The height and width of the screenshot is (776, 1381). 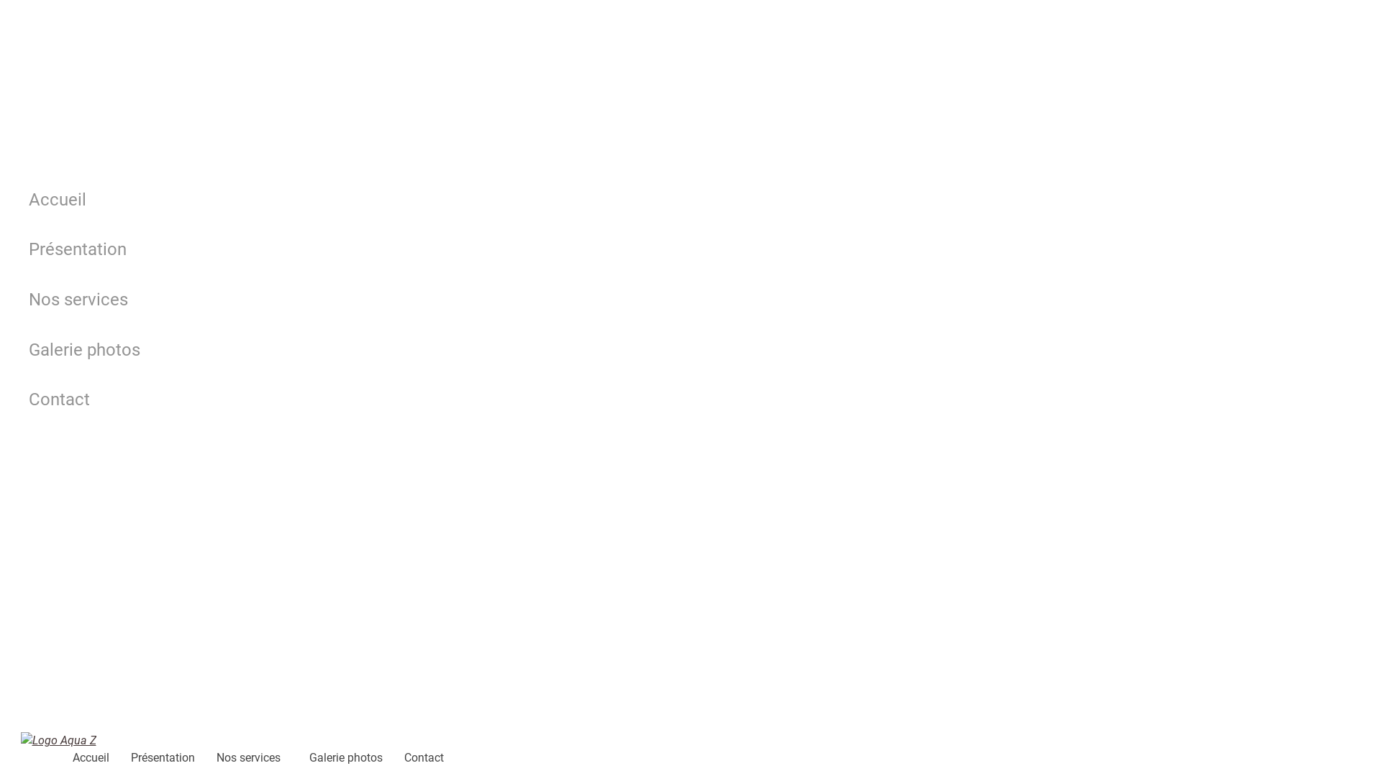 What do you see at coordinates (367, 300) in the screenshot?
I see `Nos services` at bounding box center [367, 300].